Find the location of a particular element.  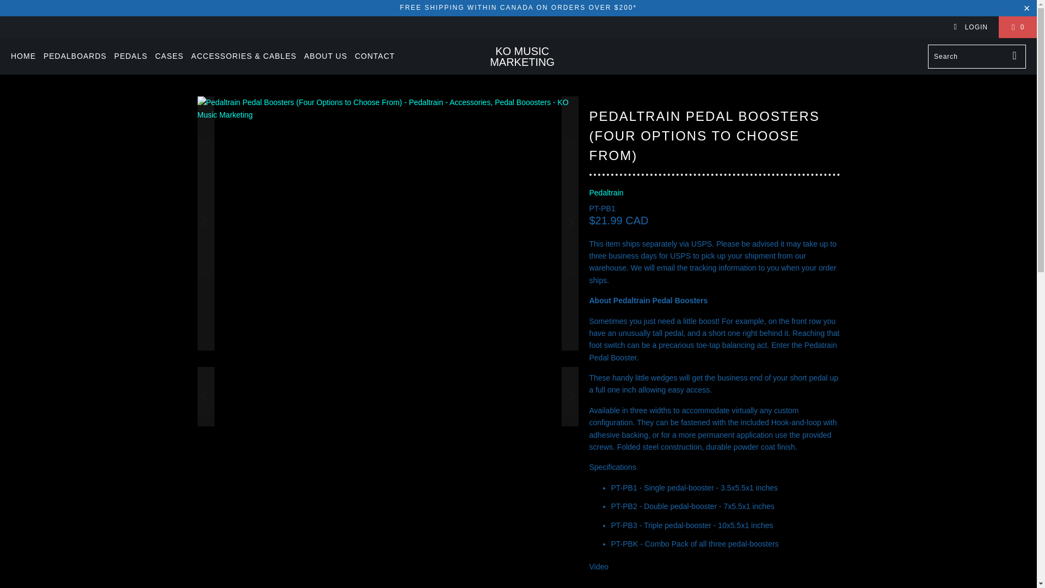

PEDALBOARDS is located at coordinates (75, 56).